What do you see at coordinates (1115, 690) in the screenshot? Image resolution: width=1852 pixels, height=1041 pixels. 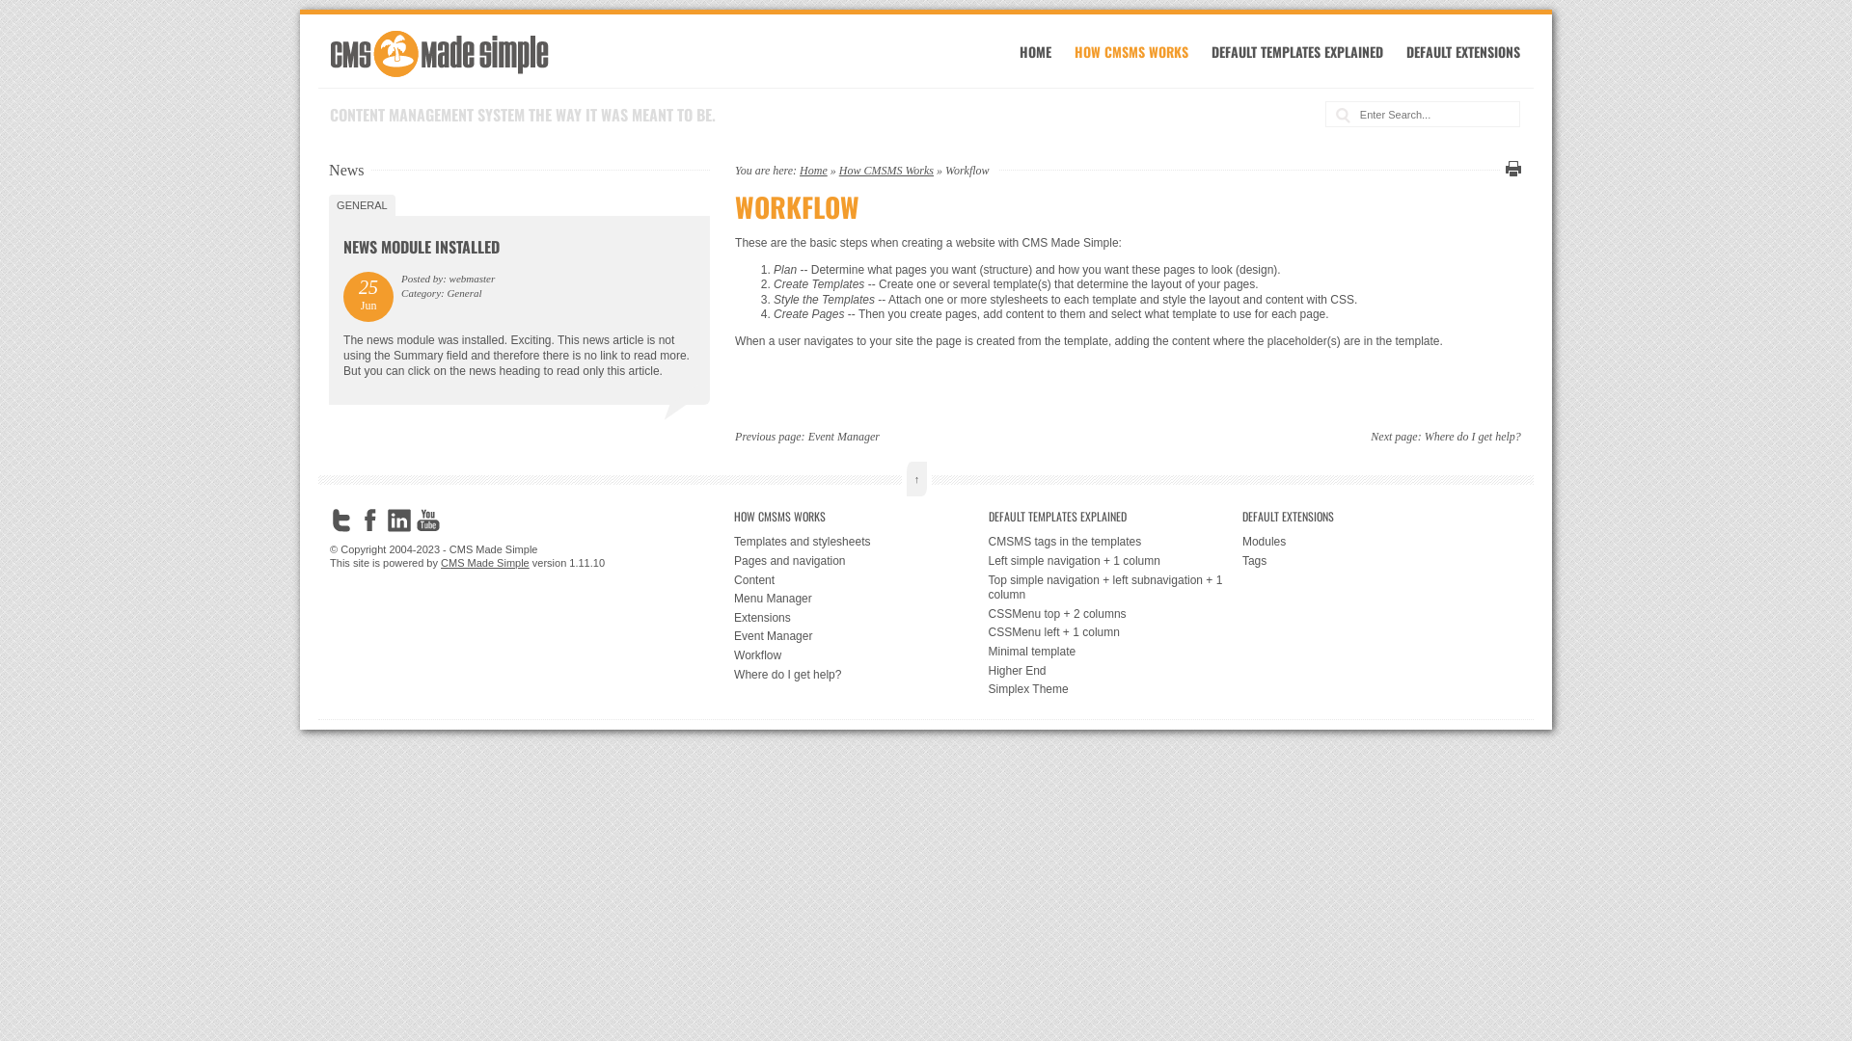 I see `Simplex Theme` at bounding box center [1115, 690].